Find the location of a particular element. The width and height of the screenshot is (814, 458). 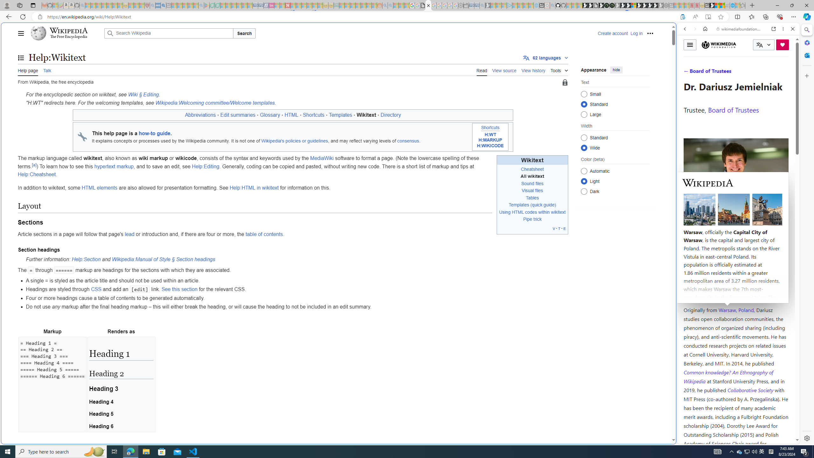

Play Cave FRVR in your browser | Games from Microsoft Start is located at coordinates (516, 135).